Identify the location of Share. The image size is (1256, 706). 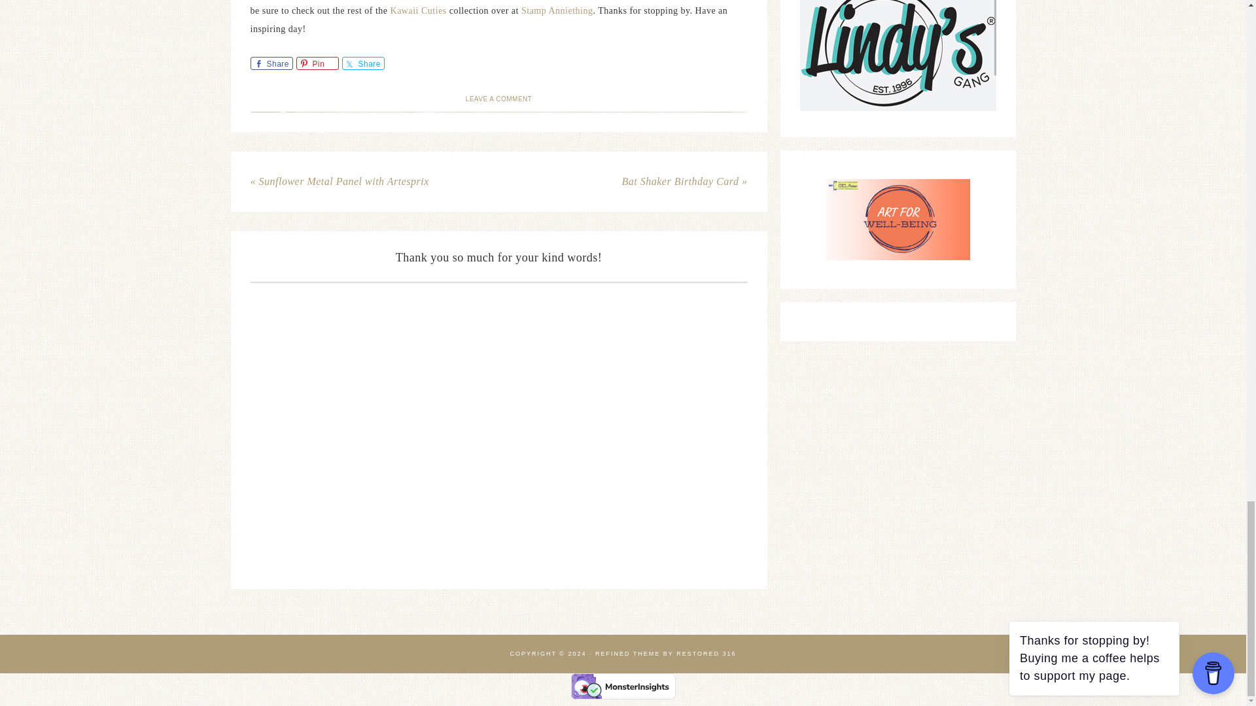
(362, 63).